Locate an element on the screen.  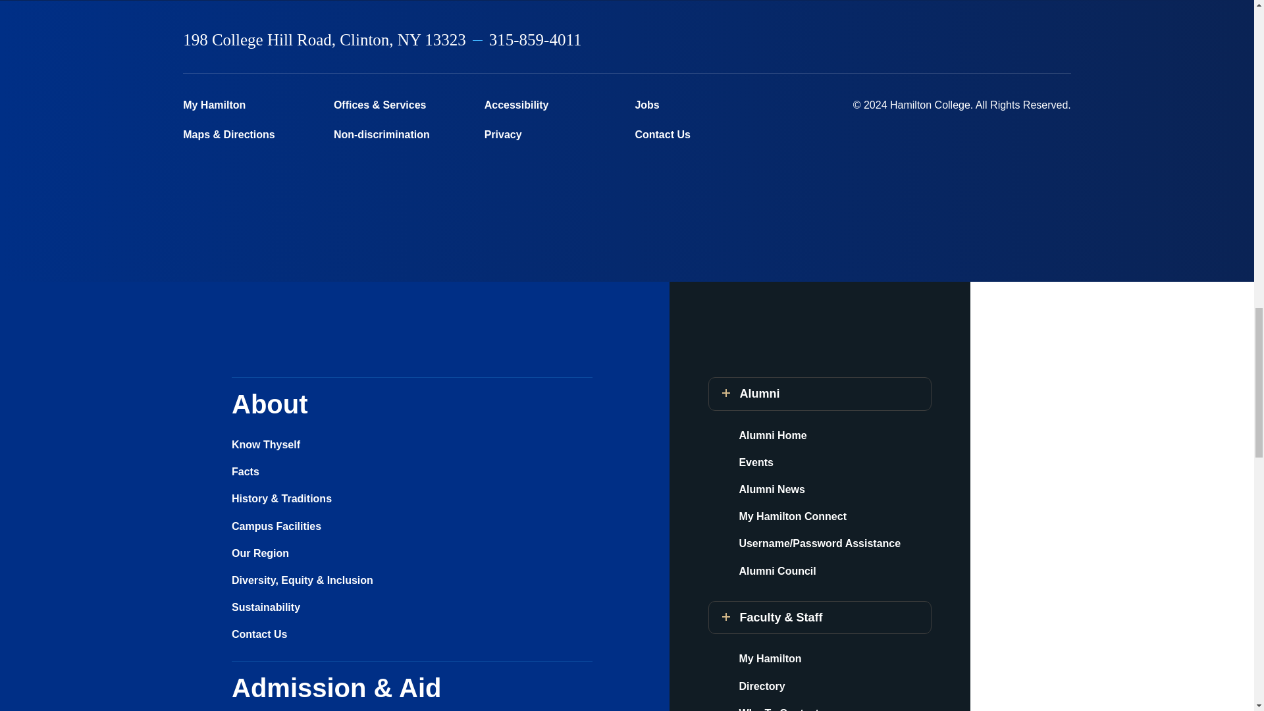
Twitter is located at coordinates (928, 40).